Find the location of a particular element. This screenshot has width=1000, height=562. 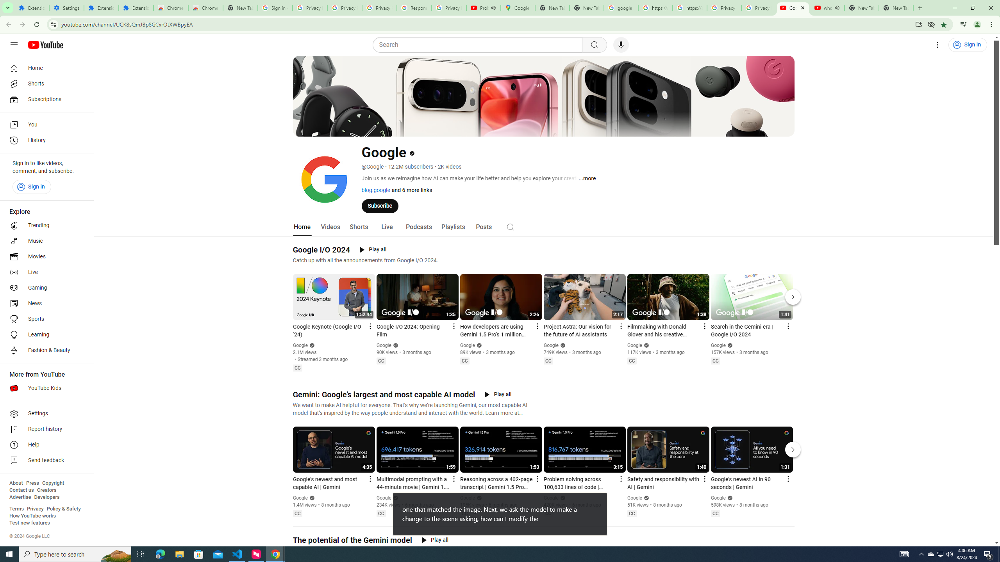

Third-party cookies blocked is located at coordinates (931, 24).